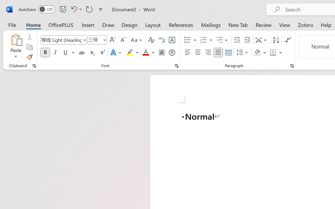  What do you see at coordinates (37, 9) in the screenshot?
I see `AutoSave` at bounding box center [37, 9].